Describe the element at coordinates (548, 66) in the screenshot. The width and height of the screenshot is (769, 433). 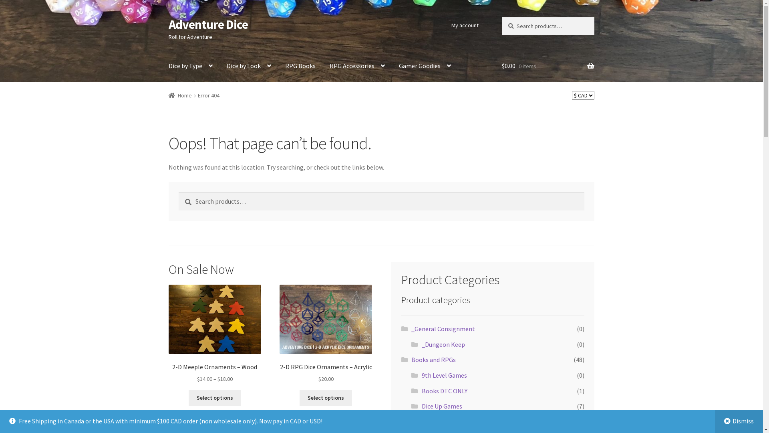
I see `$0.00 0 items` at that location.